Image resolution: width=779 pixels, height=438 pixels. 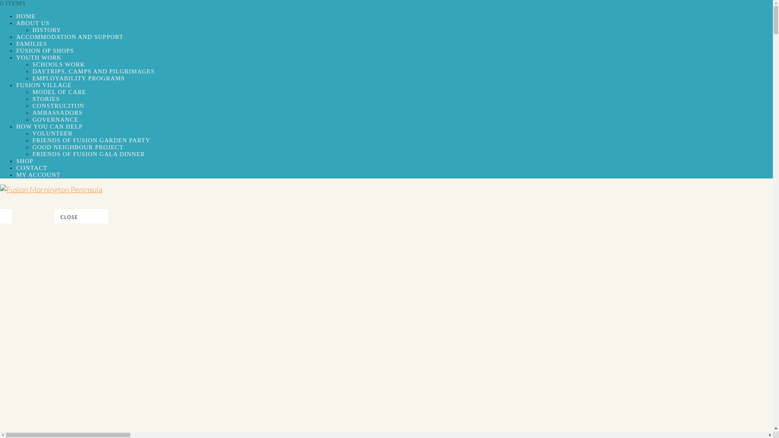 I want to click on HOW YOU CAN HELP, so click(x=49, y=127).